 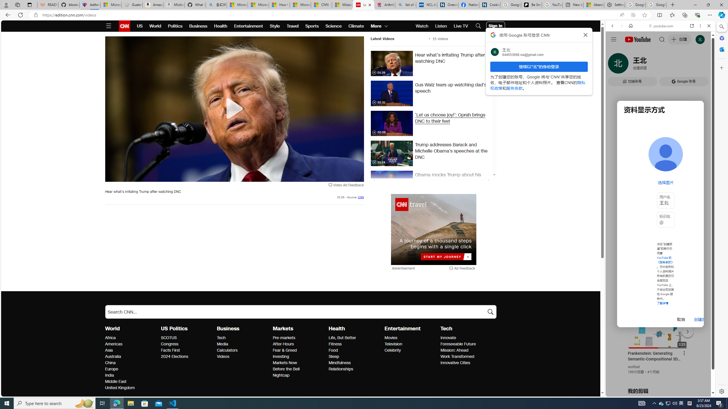 What do you see at coordinates (131, 350) in the screenshot?
I see `Asia` at bounding box center [131, 350].